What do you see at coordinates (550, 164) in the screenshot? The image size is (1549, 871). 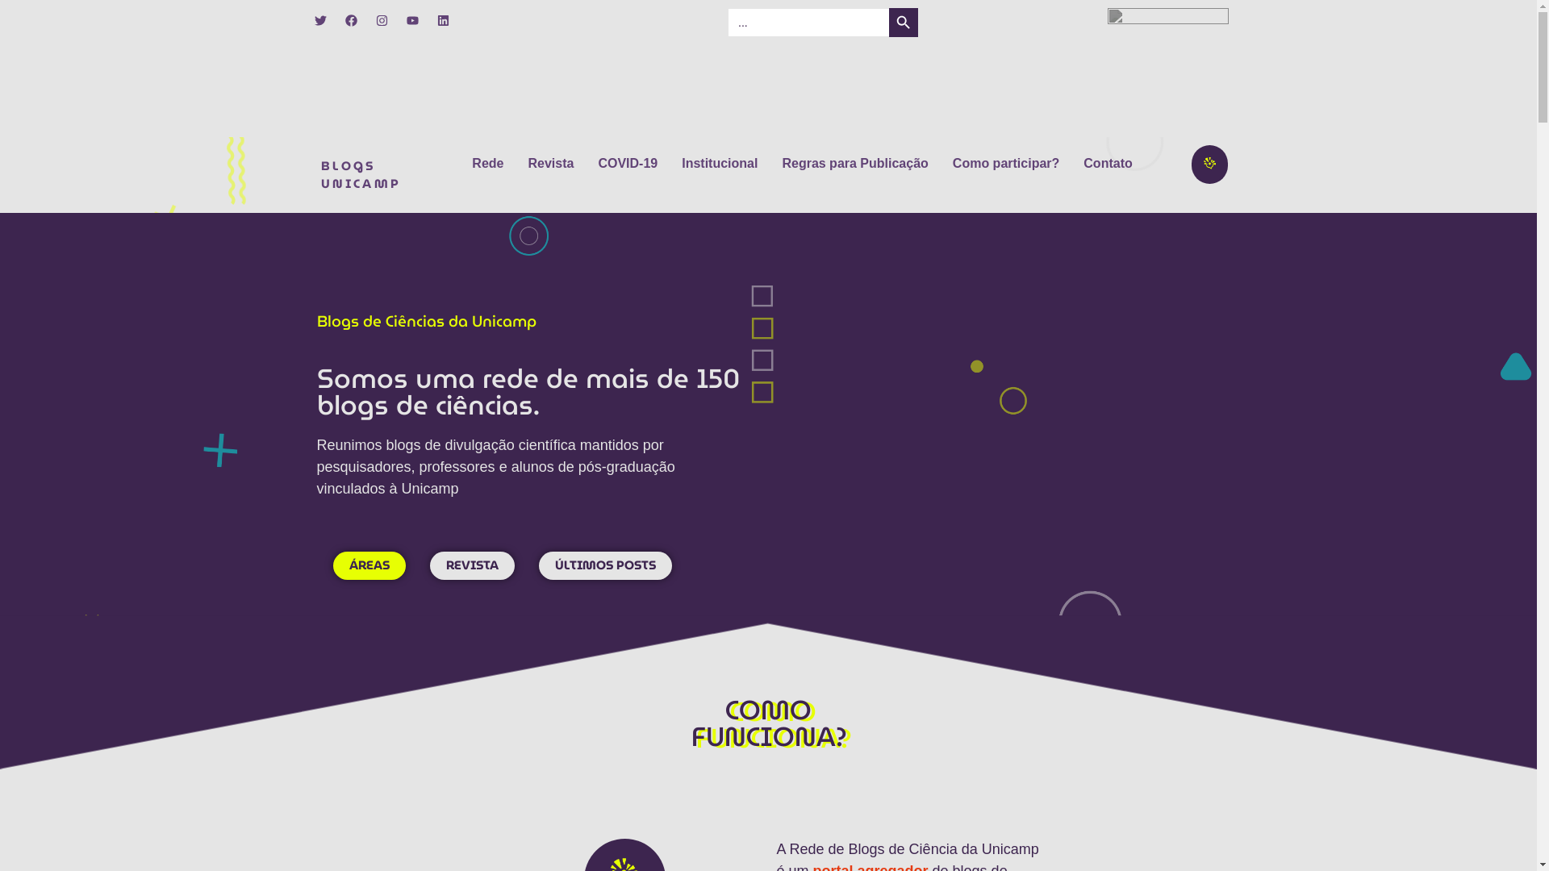 I see `Revista` at bounding box center [550, 164].